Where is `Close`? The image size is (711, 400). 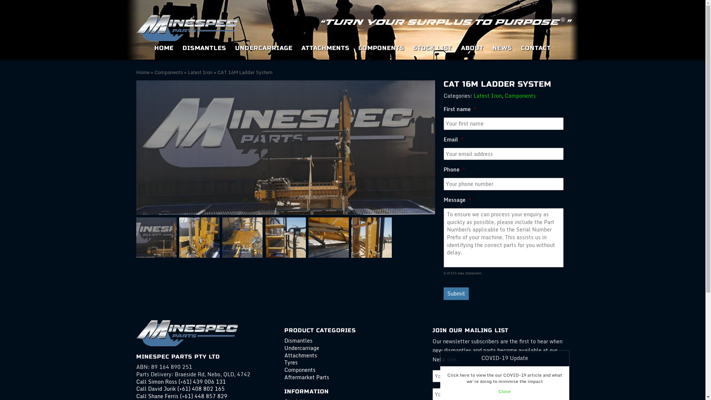 Close is located at coordinates (504, 391).